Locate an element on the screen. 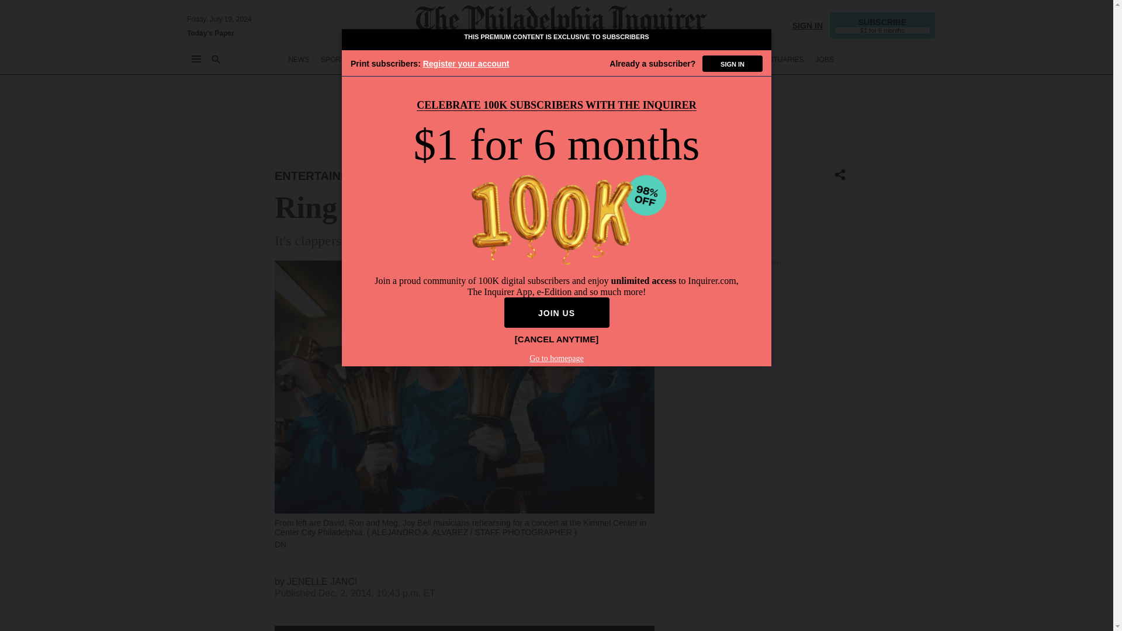 The image size is (1122, 631). SIGN IN is located at coordinates (807, 25).